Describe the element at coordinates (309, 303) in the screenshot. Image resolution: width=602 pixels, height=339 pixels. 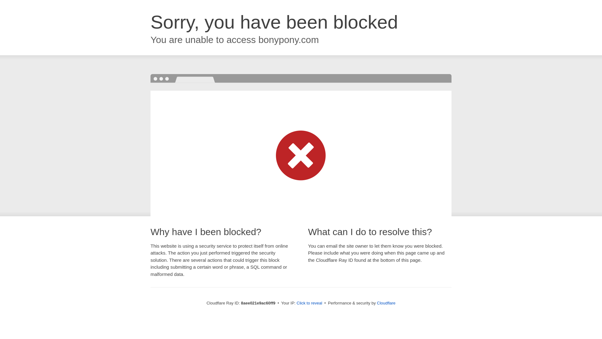
I see `Click to reveal` at that location.